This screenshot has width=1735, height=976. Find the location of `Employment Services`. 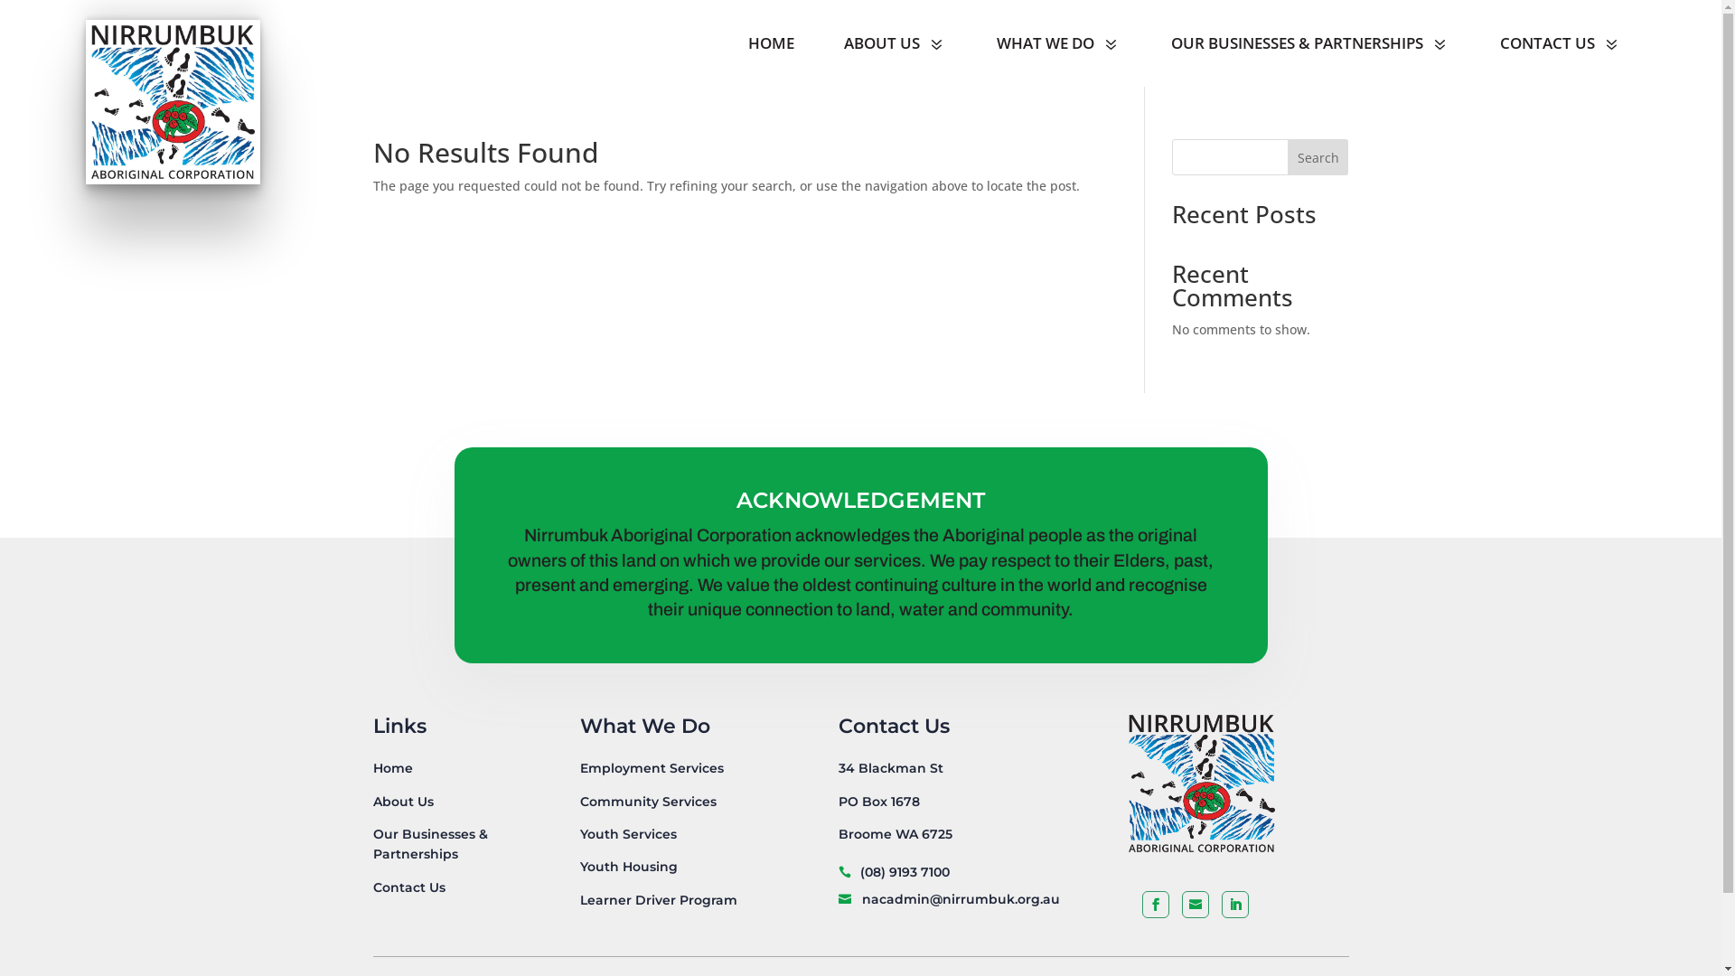

Employment Services is located at coordinates (652, 768).